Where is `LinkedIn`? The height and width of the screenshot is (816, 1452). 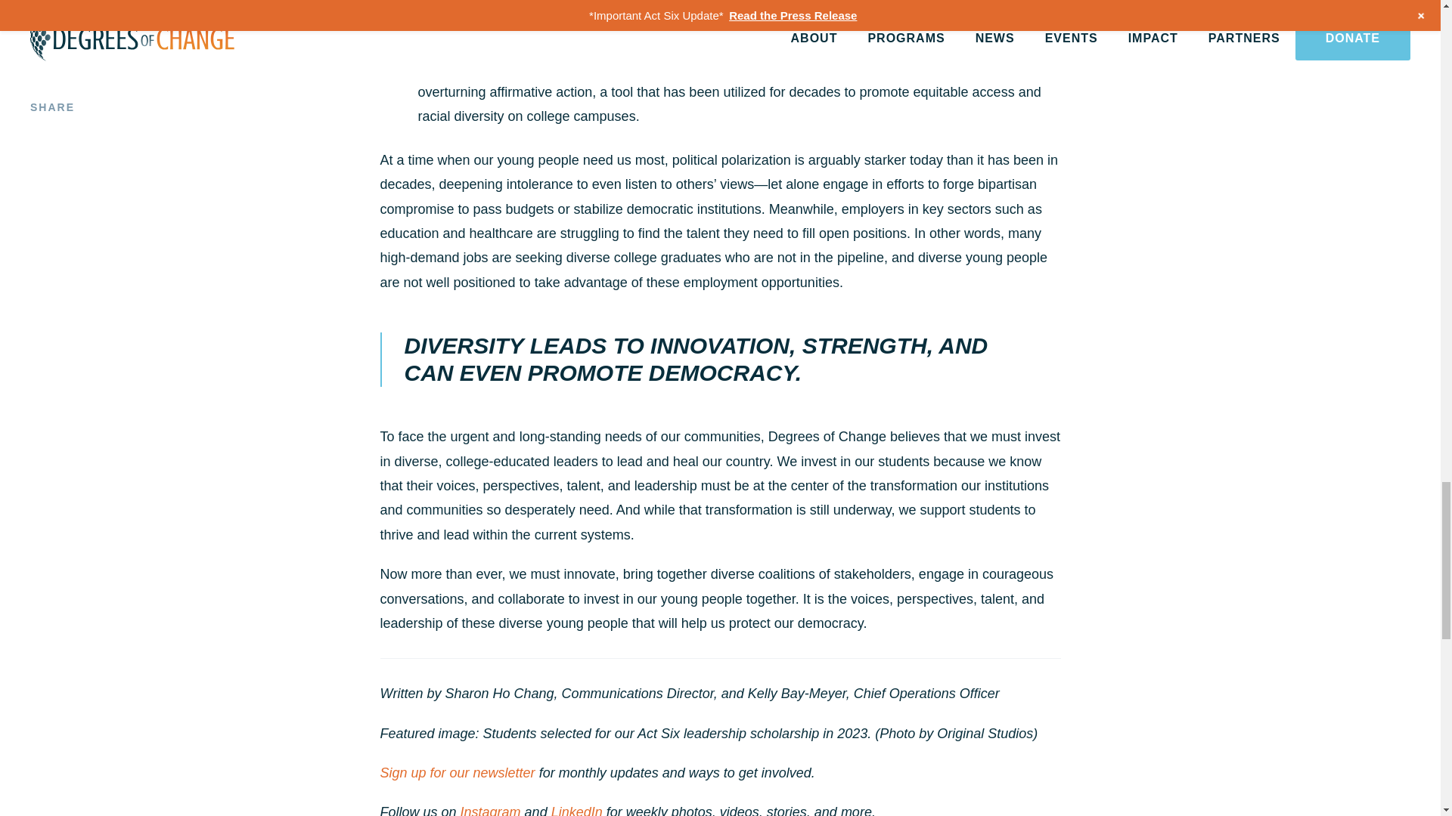
LinkedIn is located at coordinates (576, 810).